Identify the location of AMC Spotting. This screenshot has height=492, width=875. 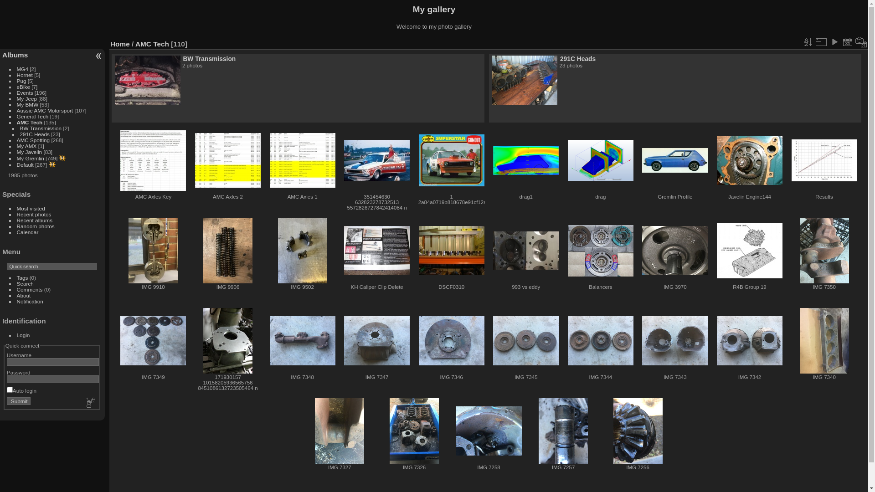
(34, 140).